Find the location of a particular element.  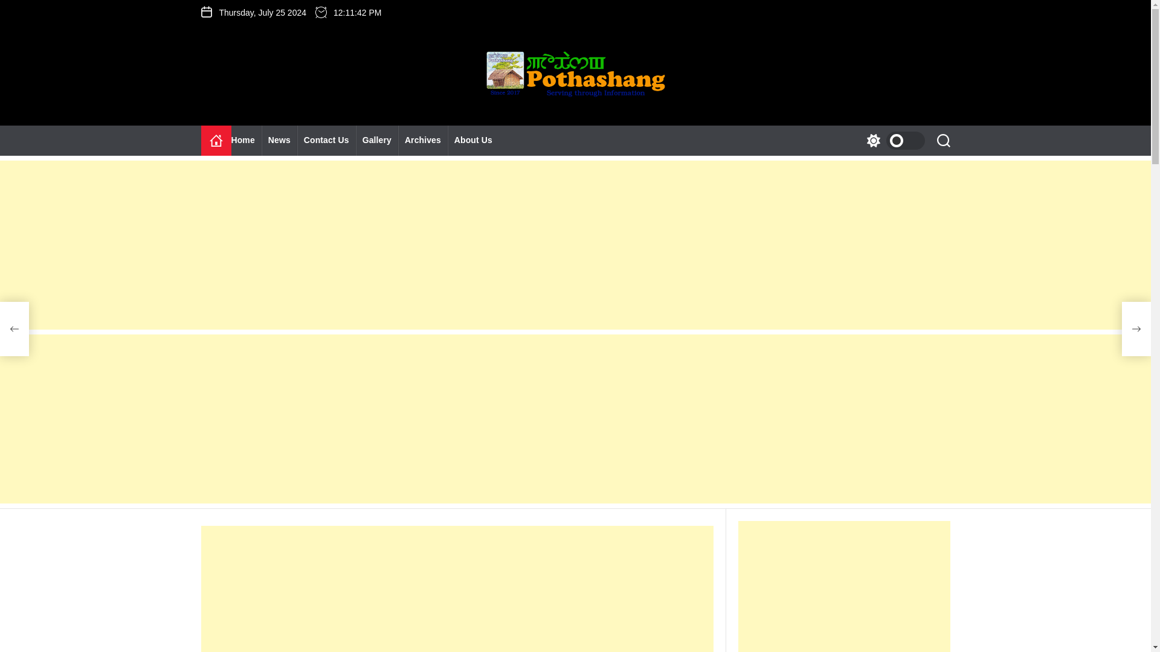

Archives is located at coordinates (423, 141).